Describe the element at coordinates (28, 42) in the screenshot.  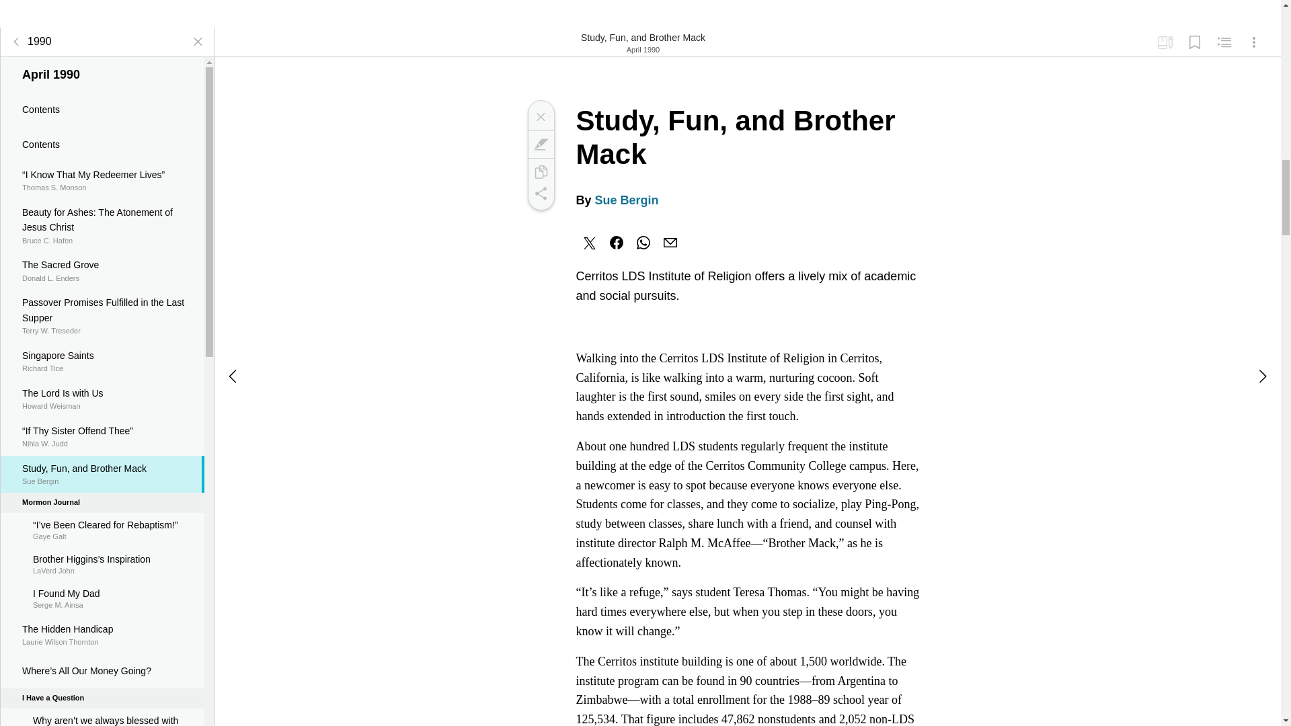
I see `Copy` at that location.